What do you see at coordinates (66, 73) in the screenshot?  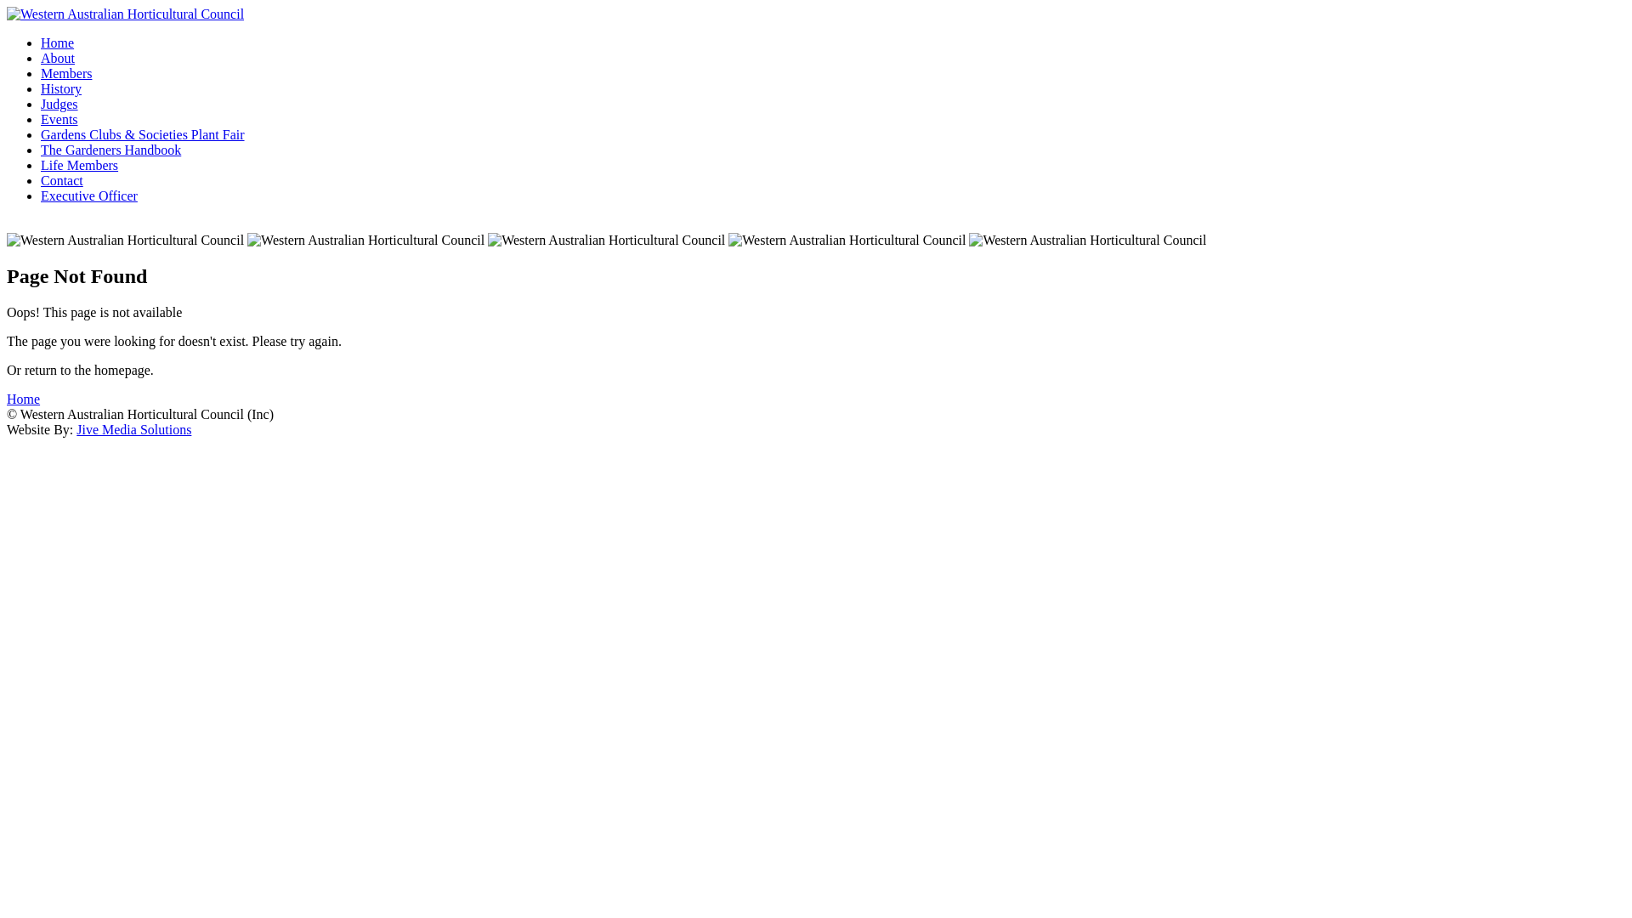 I see `Members` at bounding box center [66, 73].